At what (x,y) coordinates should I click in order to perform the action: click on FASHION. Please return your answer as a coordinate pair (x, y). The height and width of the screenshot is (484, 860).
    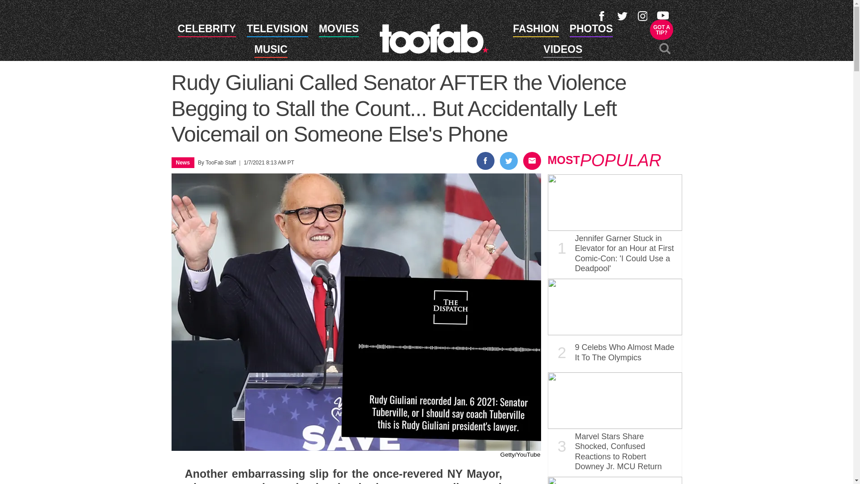
    Looking at the image, I should click on (339, 30).